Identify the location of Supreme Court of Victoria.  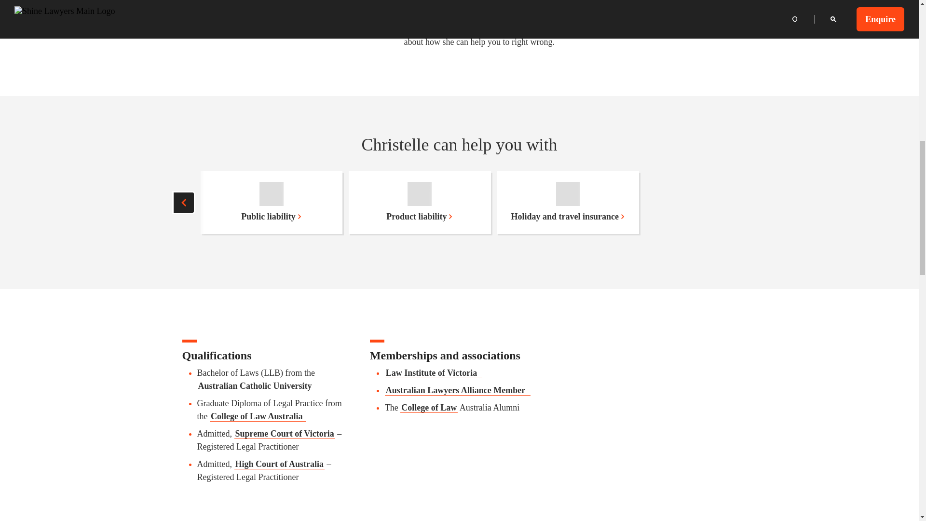
(285, 433).